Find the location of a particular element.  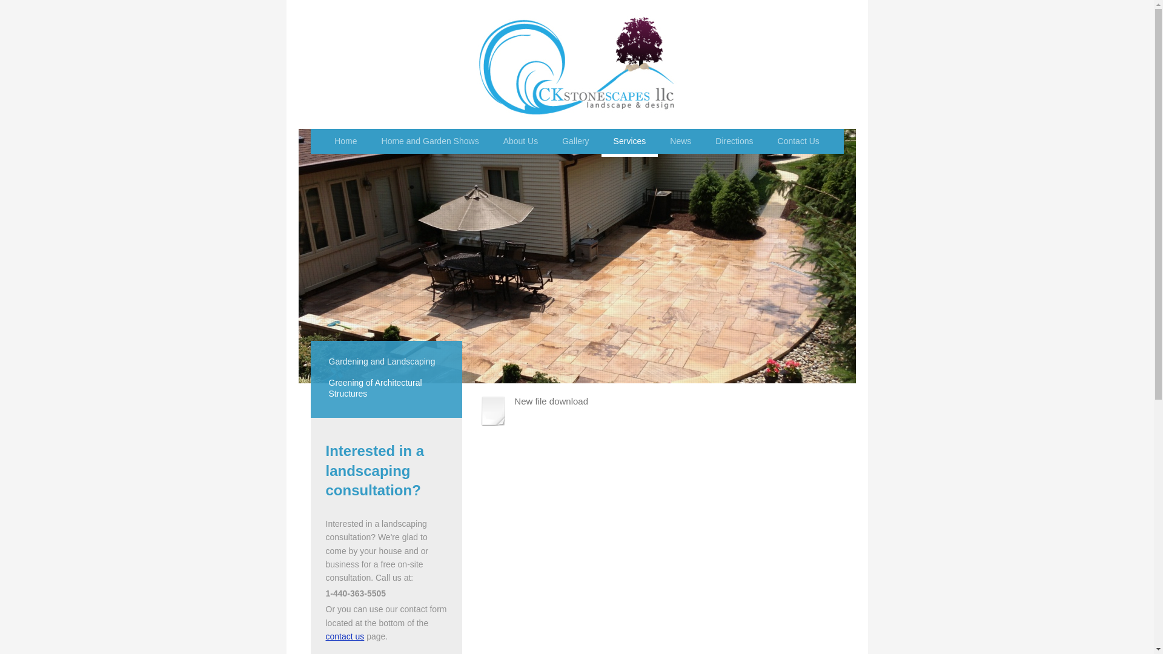

Services is located at coordinates (629, 143).